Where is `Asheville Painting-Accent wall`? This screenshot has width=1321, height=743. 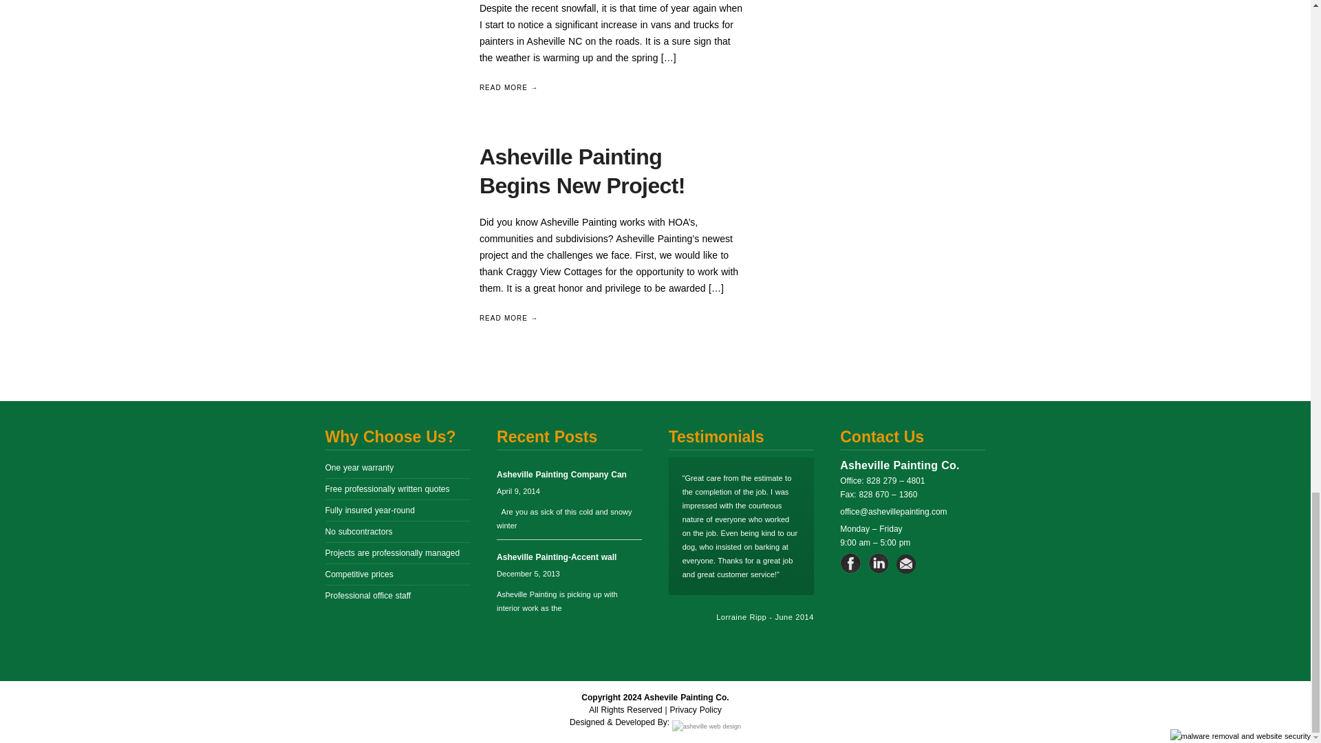 Asheville Painting-Accent wall is located at coordinates (556, 557).